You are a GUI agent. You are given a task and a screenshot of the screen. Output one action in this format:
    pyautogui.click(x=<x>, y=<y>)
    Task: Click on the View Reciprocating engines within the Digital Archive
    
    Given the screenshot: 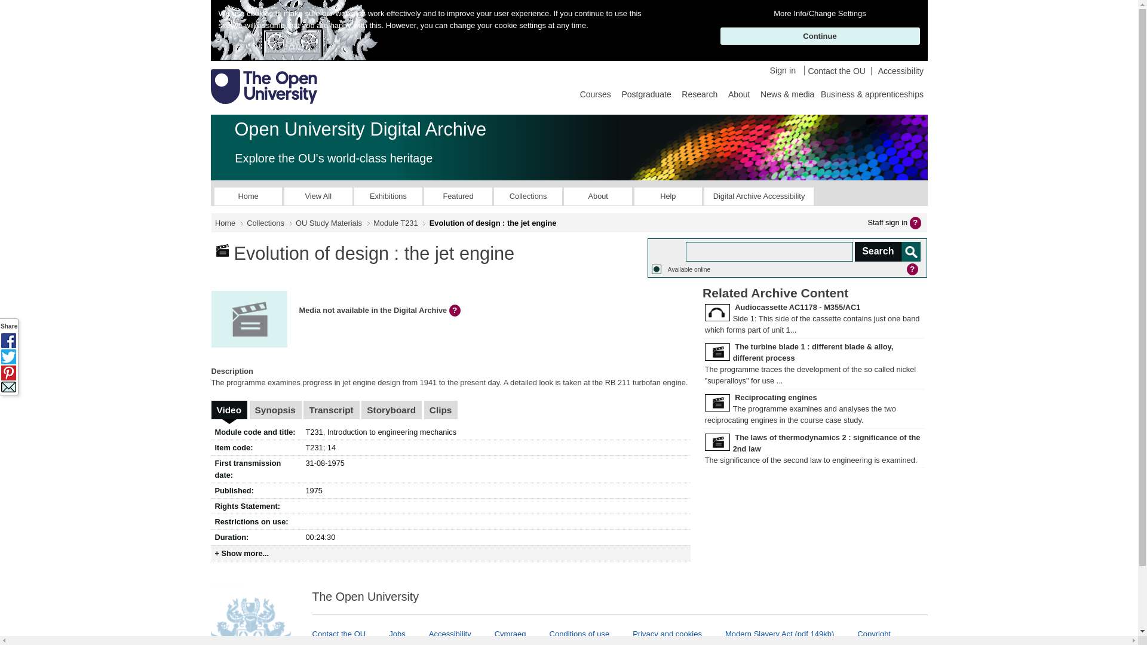 What is the action you would take?
    pyautogui.click(x=776, y=397)
    